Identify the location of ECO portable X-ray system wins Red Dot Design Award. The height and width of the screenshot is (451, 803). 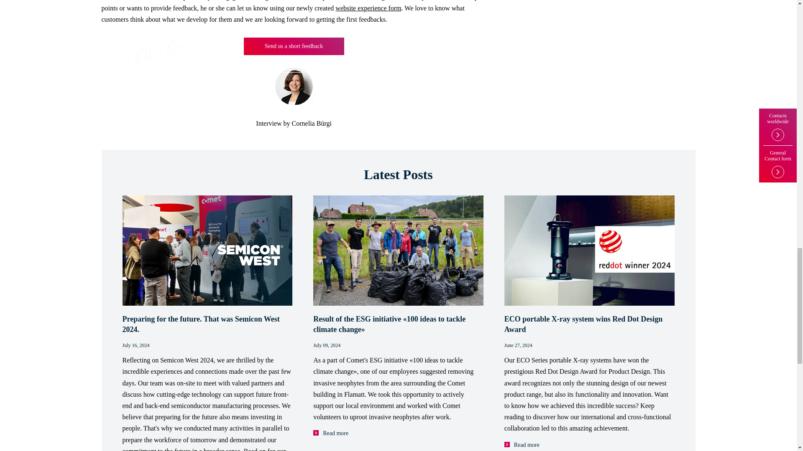
(589, 324).